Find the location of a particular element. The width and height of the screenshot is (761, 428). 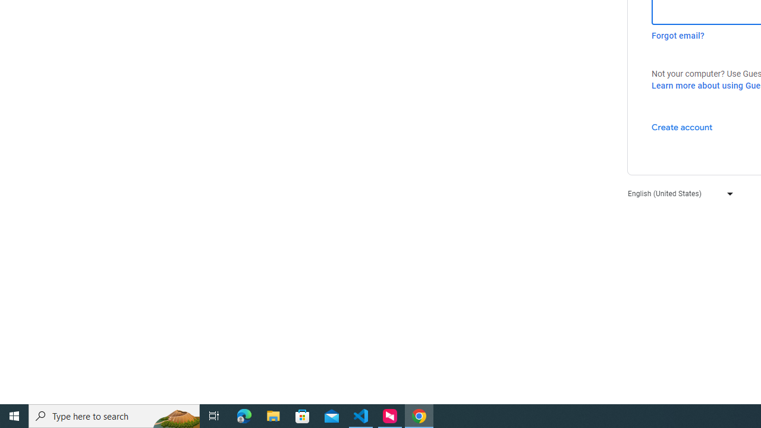

Create account is located at coordinates (681, 127).